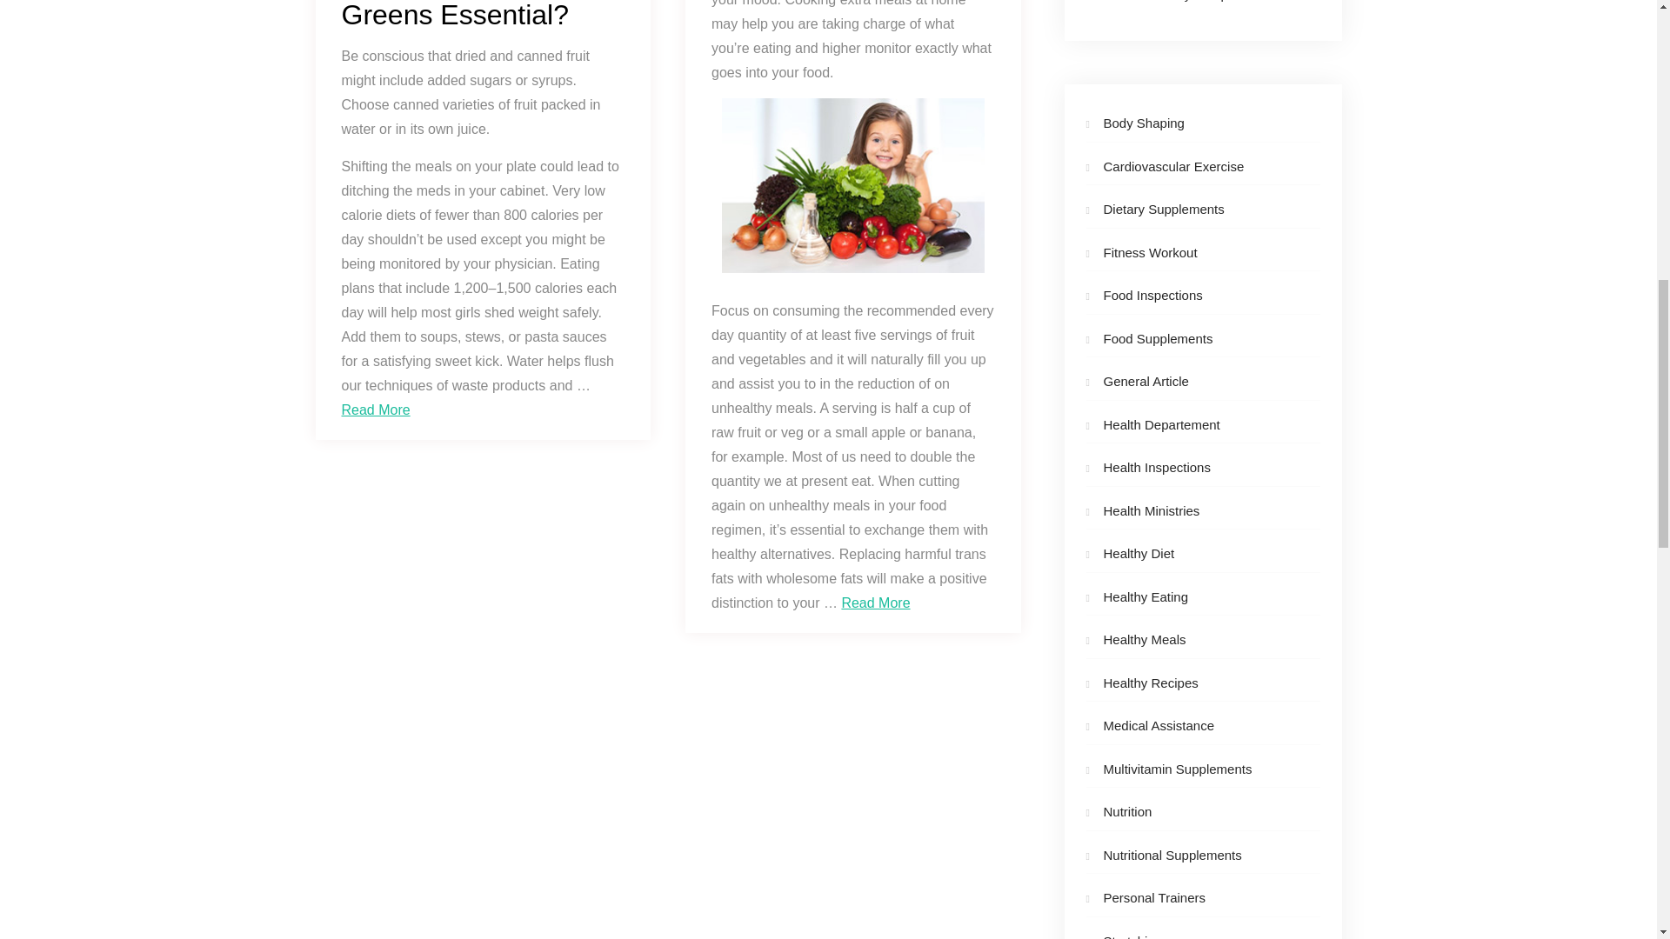 The image size is (1670, 939). What do you see at coordinates (1152, 294) in the screenshot?
I see `Food Inspections` at bounding box center [1152, 294].